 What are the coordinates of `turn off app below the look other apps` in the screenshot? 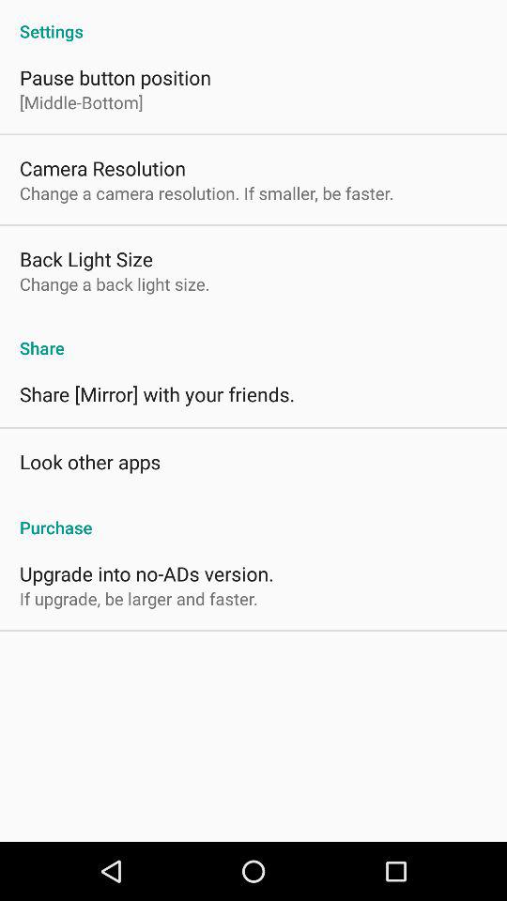 It's located at (253, 517).